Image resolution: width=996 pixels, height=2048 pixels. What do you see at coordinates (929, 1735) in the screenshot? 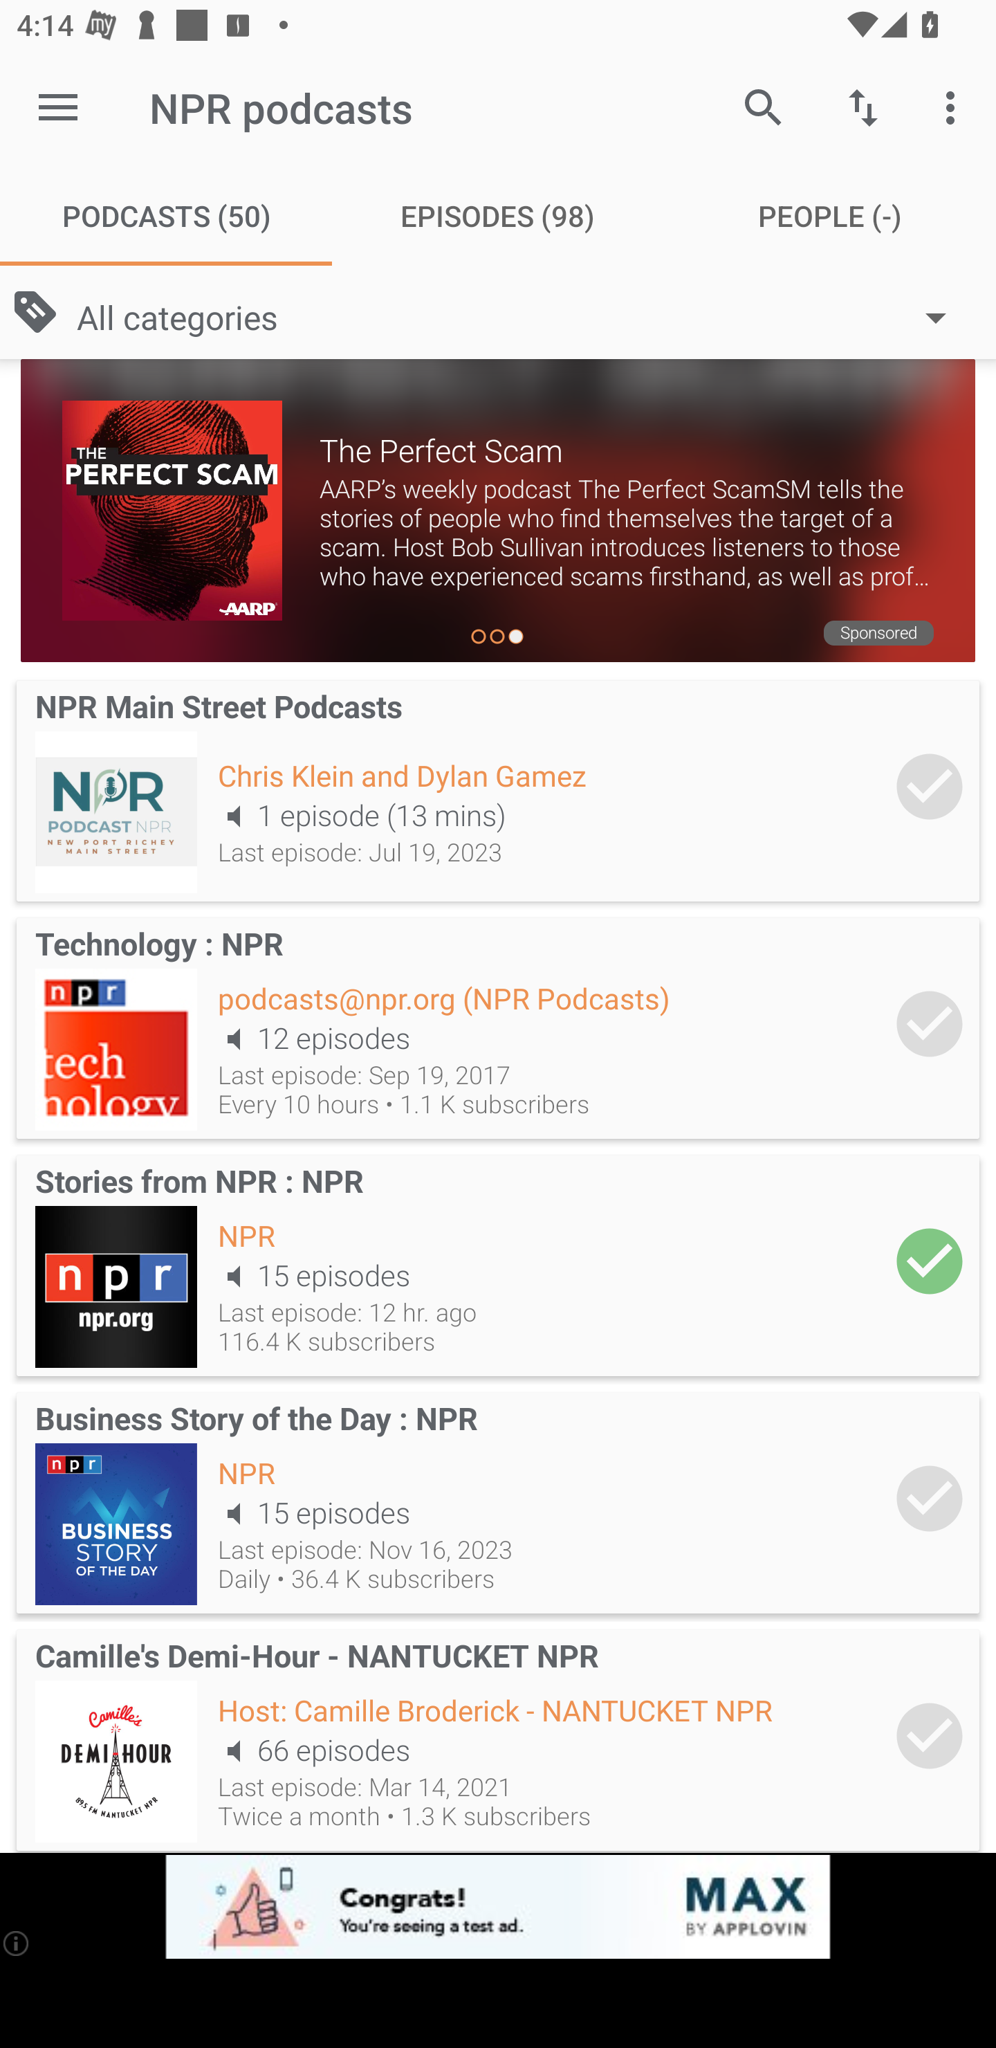
I see `Add` at bounding box center [929, 1735].